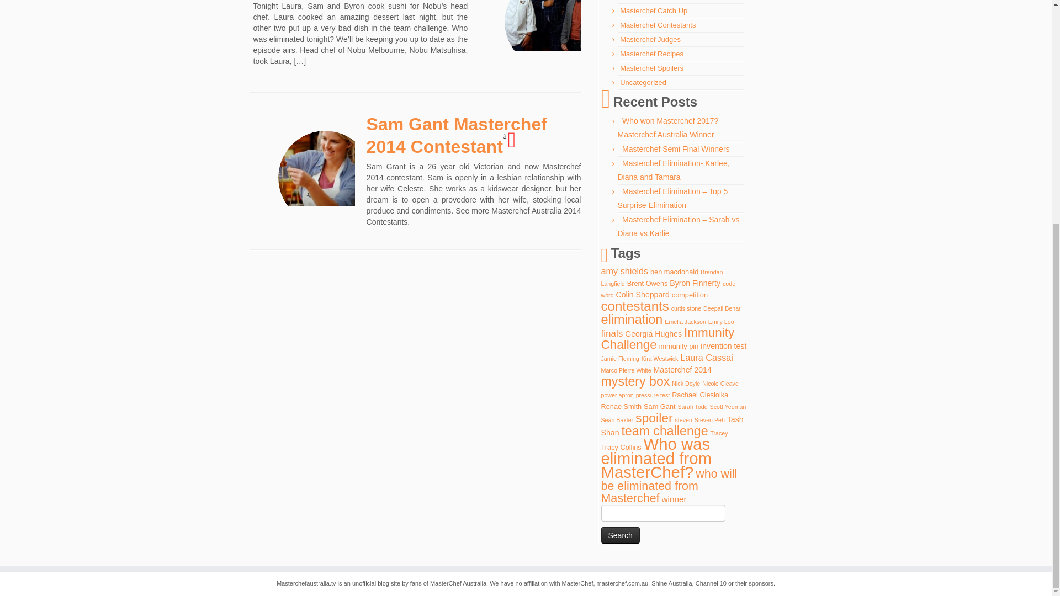 This screenshot has height=596, width=1060. What do you see at coordinates (325, 177) in the screenshot?
I see `Sam Gant Masterchef 2014 Contestant` at bounding box center [325, 177].